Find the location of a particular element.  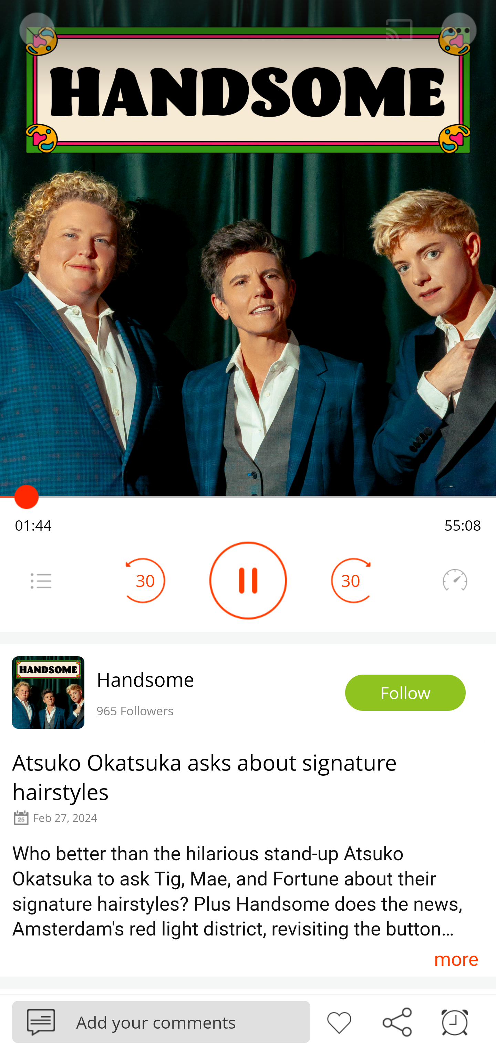

Menu is located at coordinates (41, 580).